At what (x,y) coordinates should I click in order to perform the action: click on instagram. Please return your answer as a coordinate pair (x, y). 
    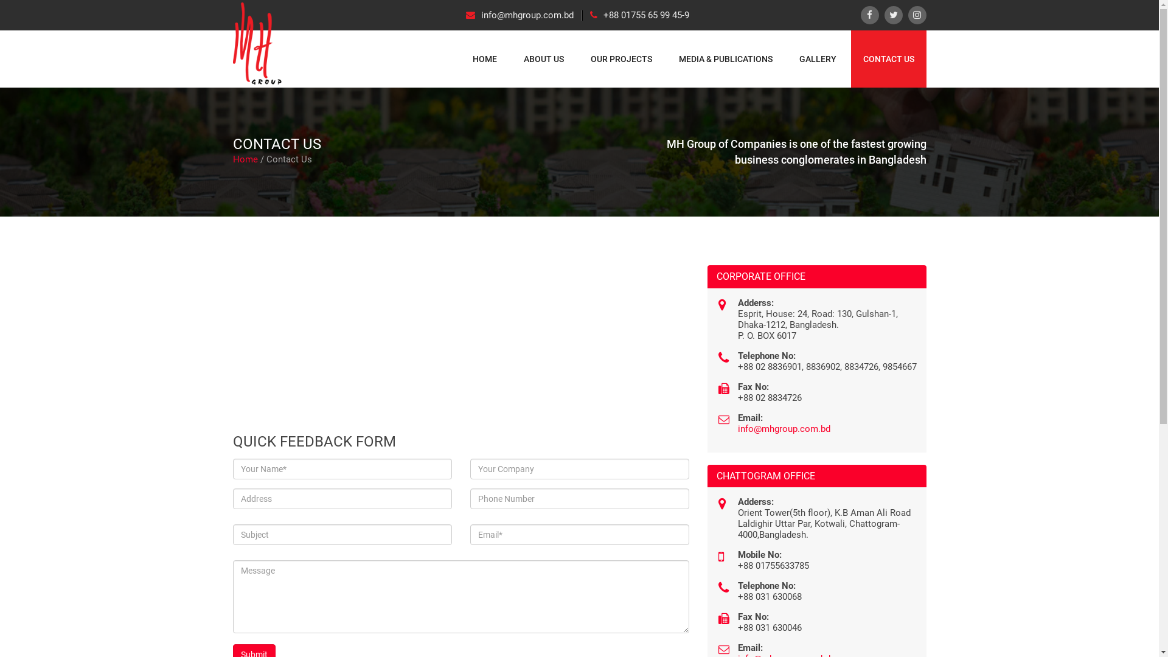
    Looking at the image, I should click on (917, 15).